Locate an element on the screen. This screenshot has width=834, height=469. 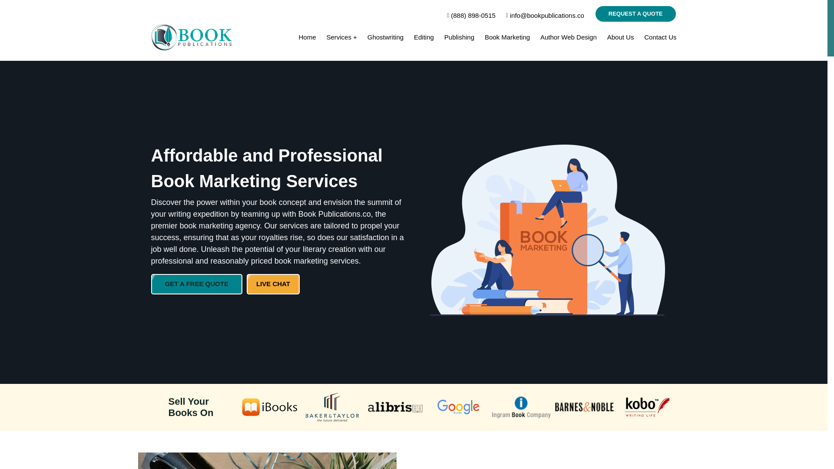
About Us is located at coordinates (620, 36).